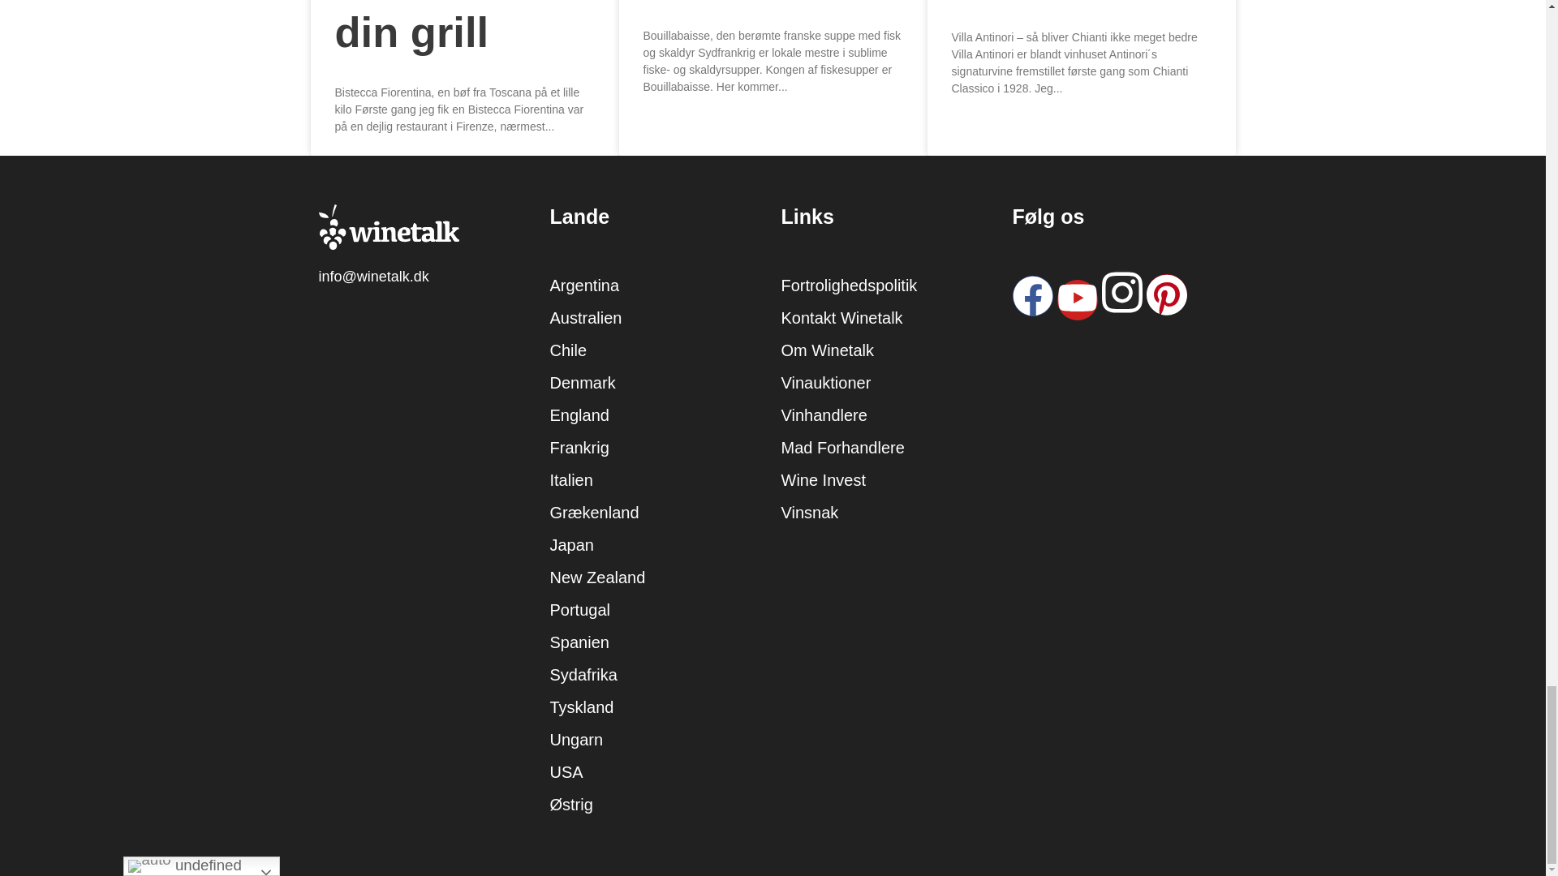  What do you see at coordinates (583, 383) in the screenshot?
I see `Denmark` at bounding box center [583, 383].